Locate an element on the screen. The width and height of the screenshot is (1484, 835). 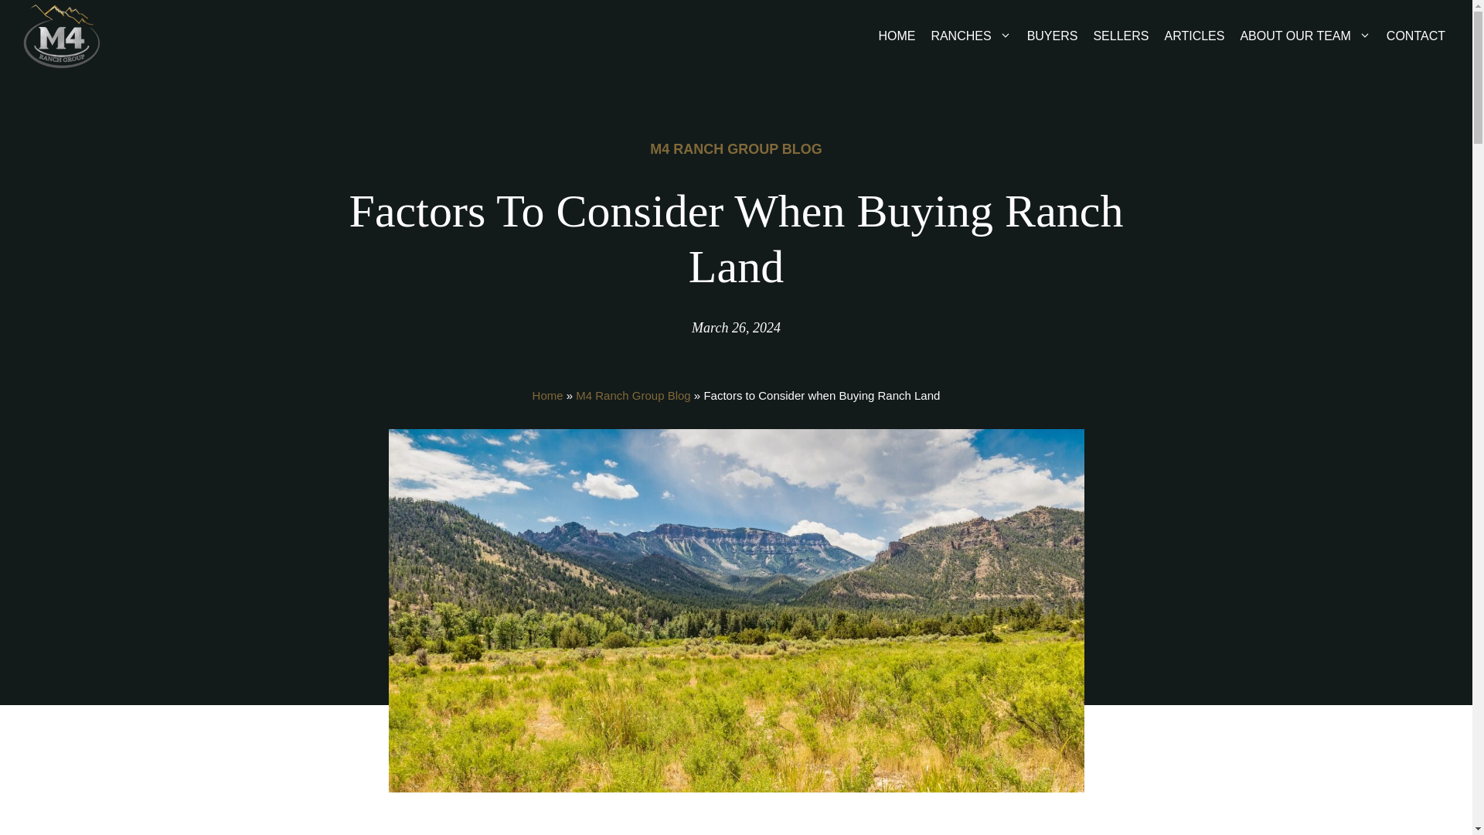
SELLERS is located at coordinates (1128, 36).